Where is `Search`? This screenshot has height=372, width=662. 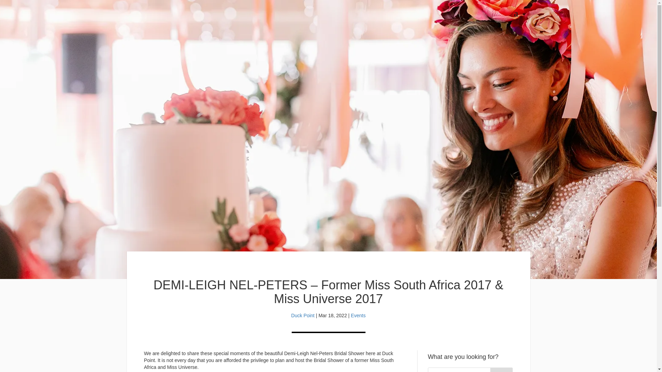 Search is located at coordinates (502, 370).